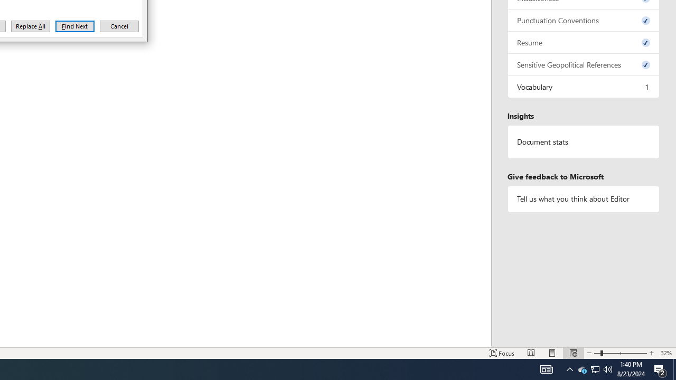 The height and width of the screenshot is (380, 676). What do you see at coordinates (584, 42) in the screenshot?
I see `Resume, 0 issues. Press space or enter to review items.` at bounding box center [584, 42].